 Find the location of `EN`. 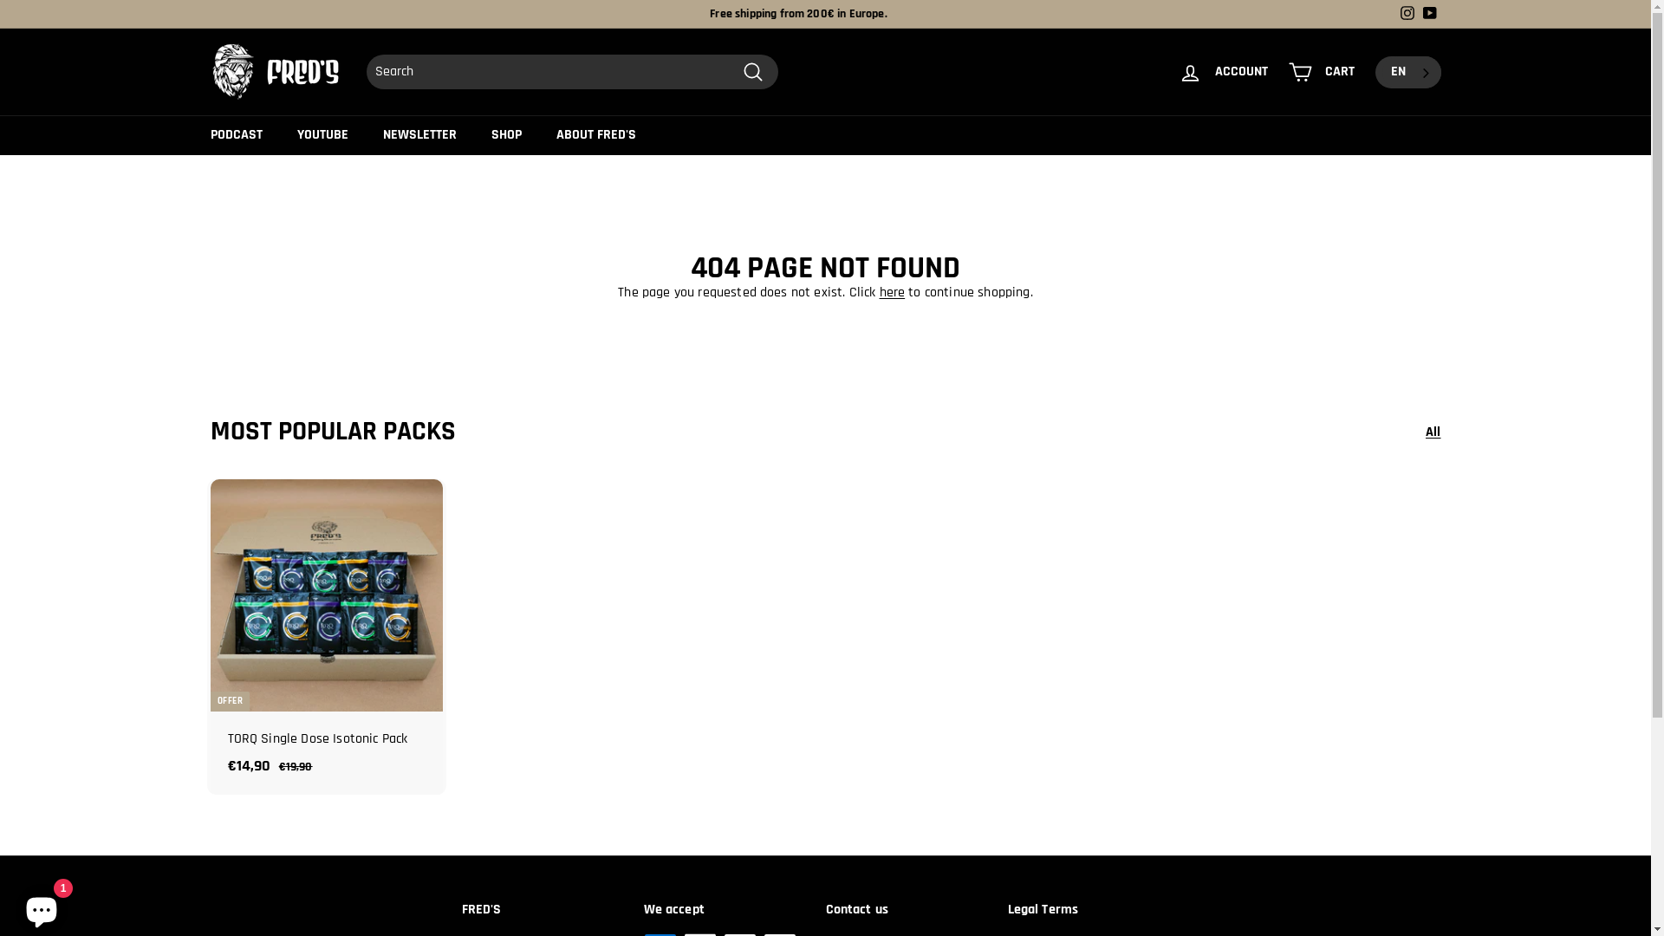

EN is located at coordinates (1411, 71).